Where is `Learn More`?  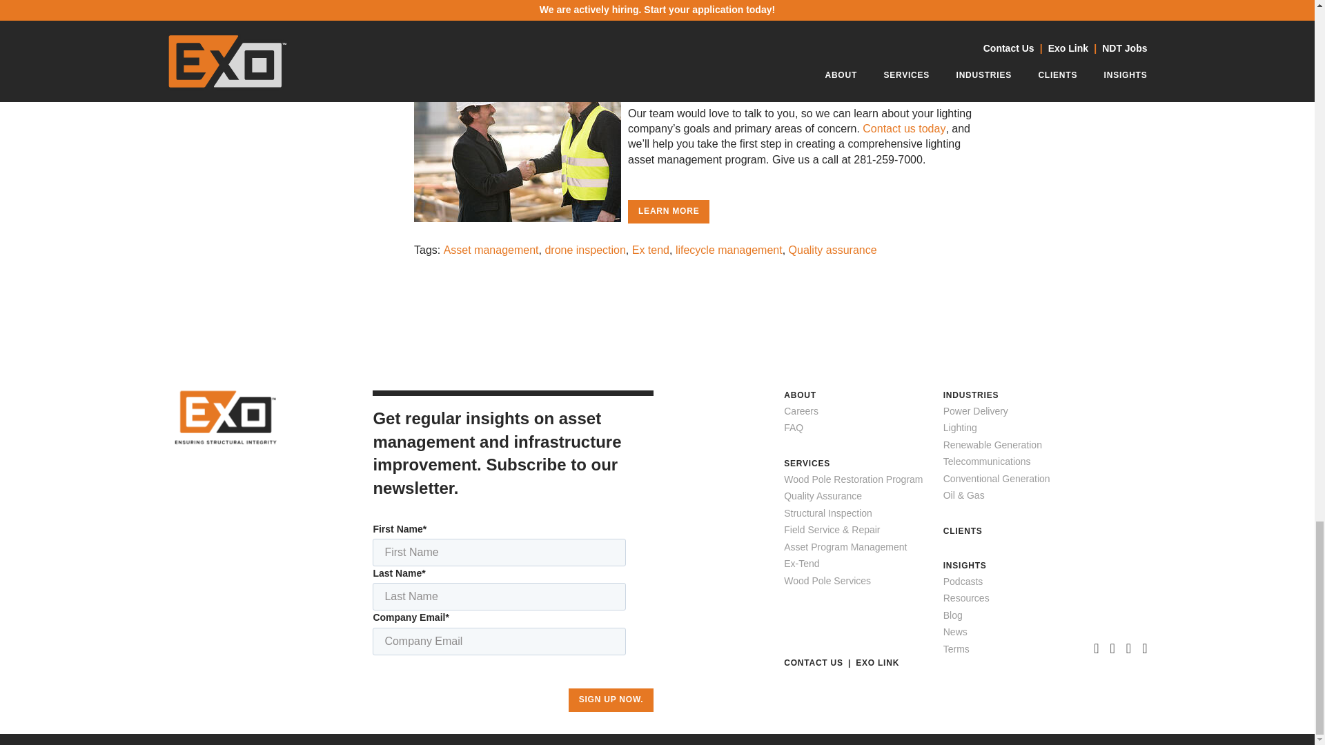 Learn More is located at coordinates (668, 212).